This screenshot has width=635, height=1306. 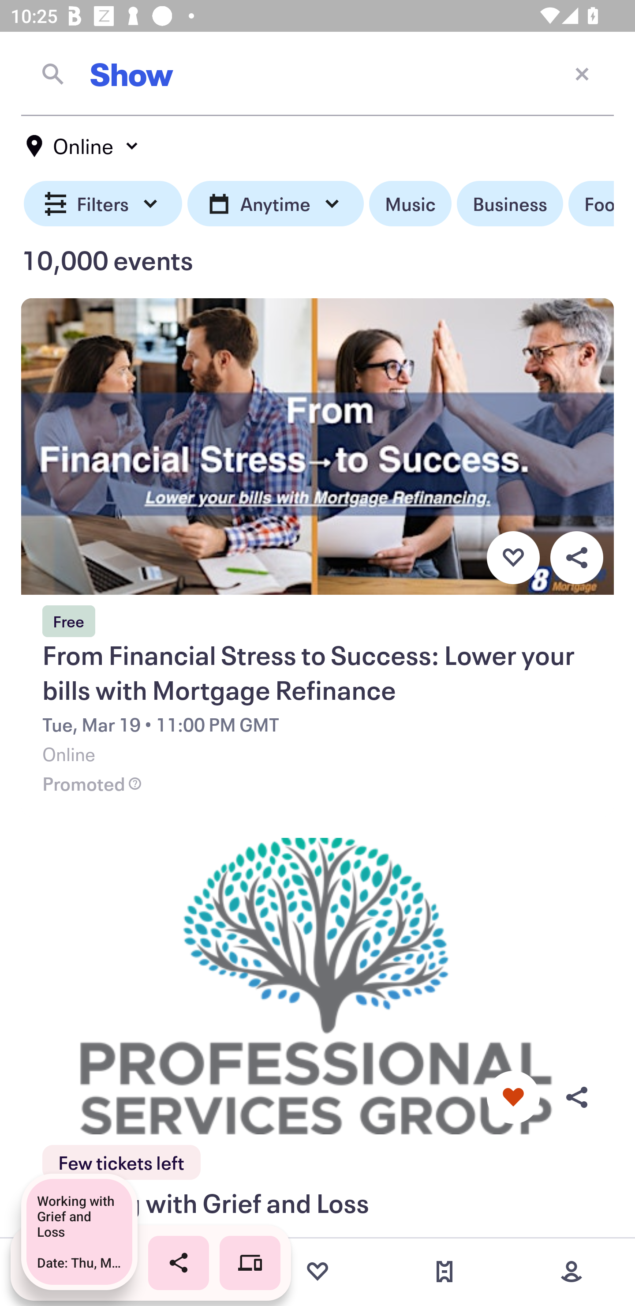 What do you see at coordinates (576, 1098) in the screenshot?
I see `Overflow menu button` at bounding box center [576, 1098].